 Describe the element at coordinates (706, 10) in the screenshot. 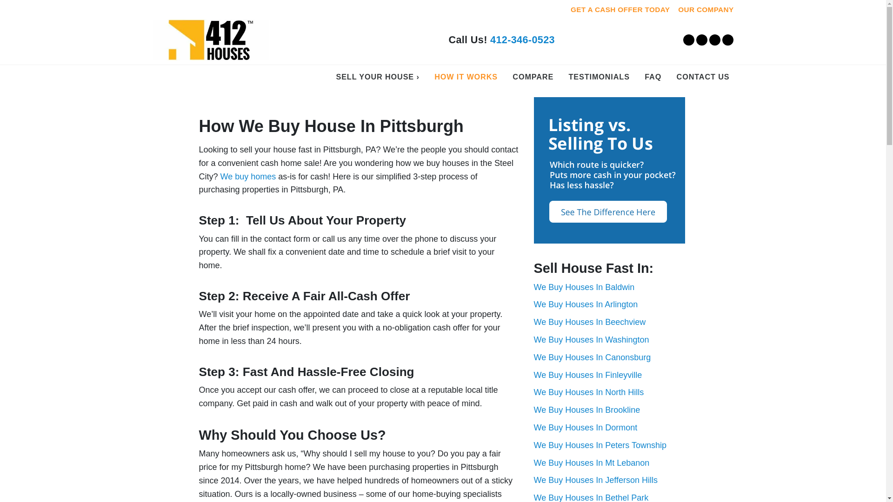

I see `OUR COMPANY` at that location.